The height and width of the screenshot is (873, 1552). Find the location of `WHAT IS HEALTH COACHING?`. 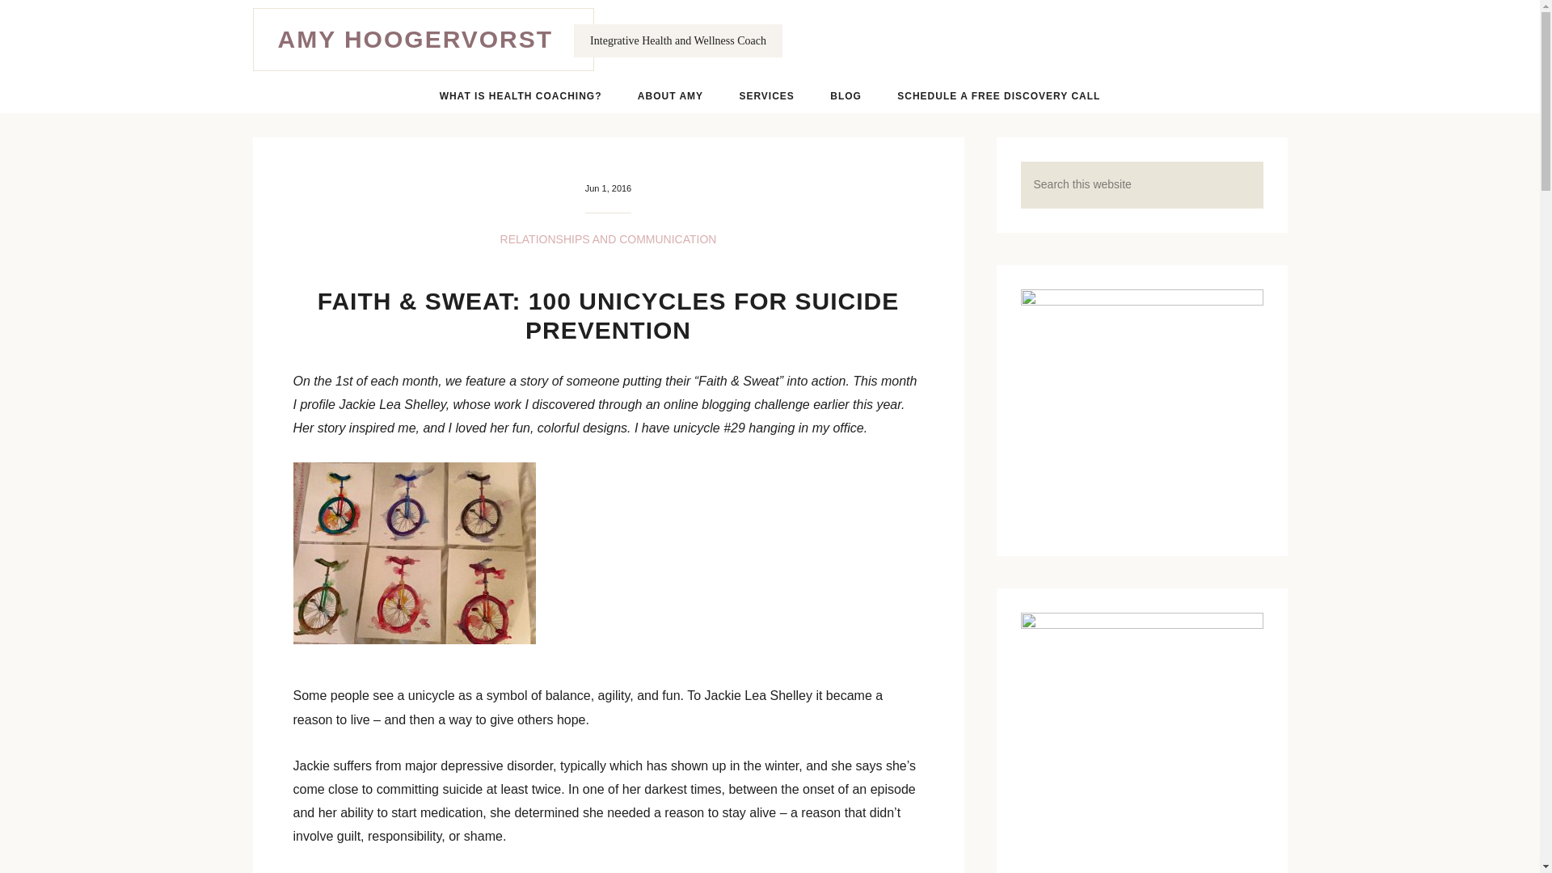

WHAT IS HEALTH COACHING? is located at coordinates (521, 96).